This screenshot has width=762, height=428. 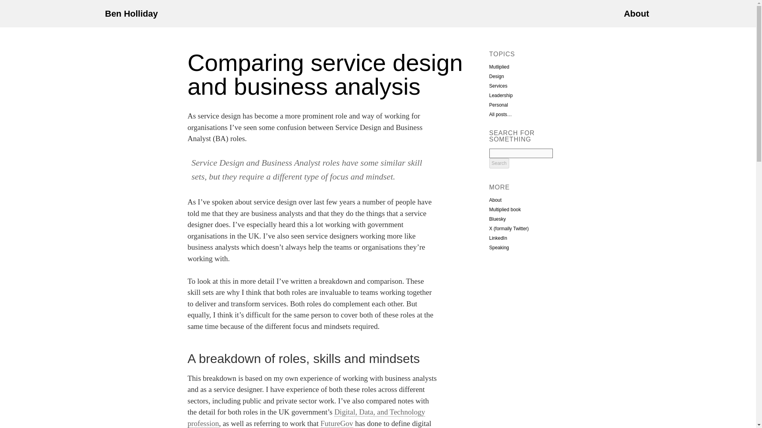 I want to click on Search, so click(x=499, y=163).